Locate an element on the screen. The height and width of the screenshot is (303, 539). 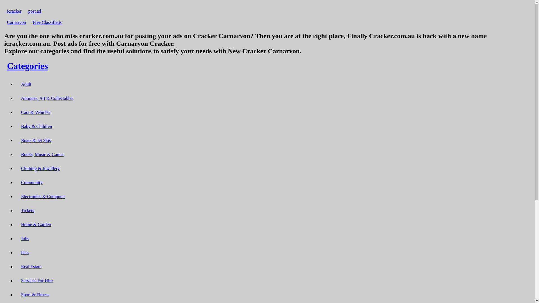
Pets is located at coordinates (25, 252).